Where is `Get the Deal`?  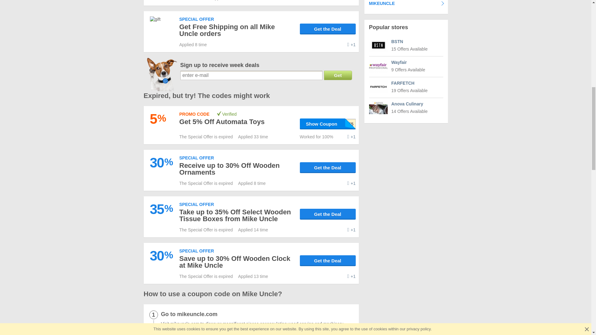
Get the Deal is located at coordinates (328, 167).